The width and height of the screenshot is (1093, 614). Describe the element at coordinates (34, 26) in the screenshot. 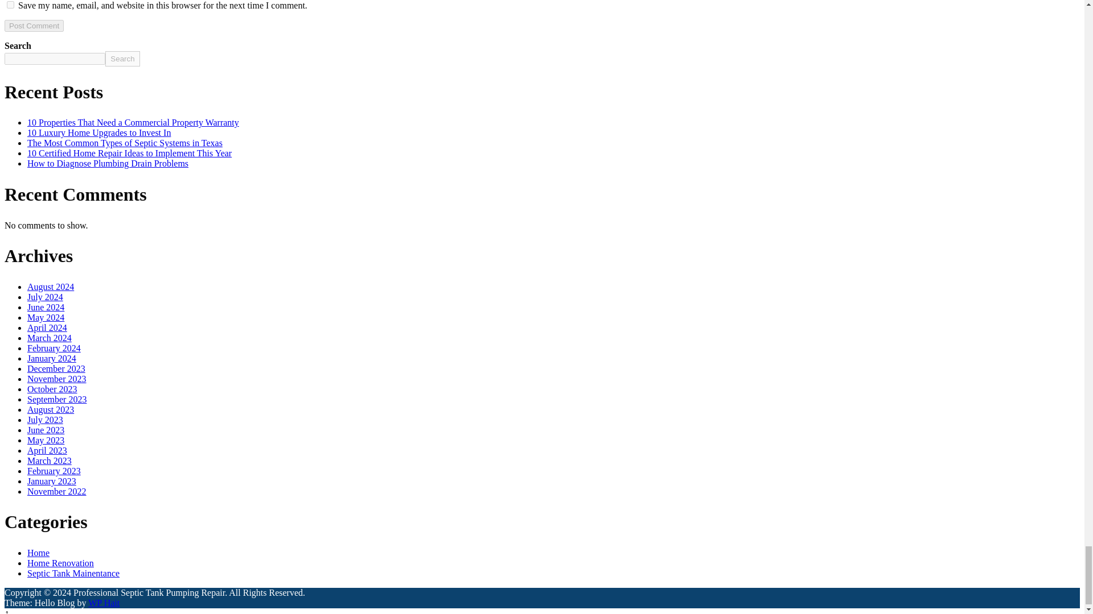

I see `Post Comment` at that location.